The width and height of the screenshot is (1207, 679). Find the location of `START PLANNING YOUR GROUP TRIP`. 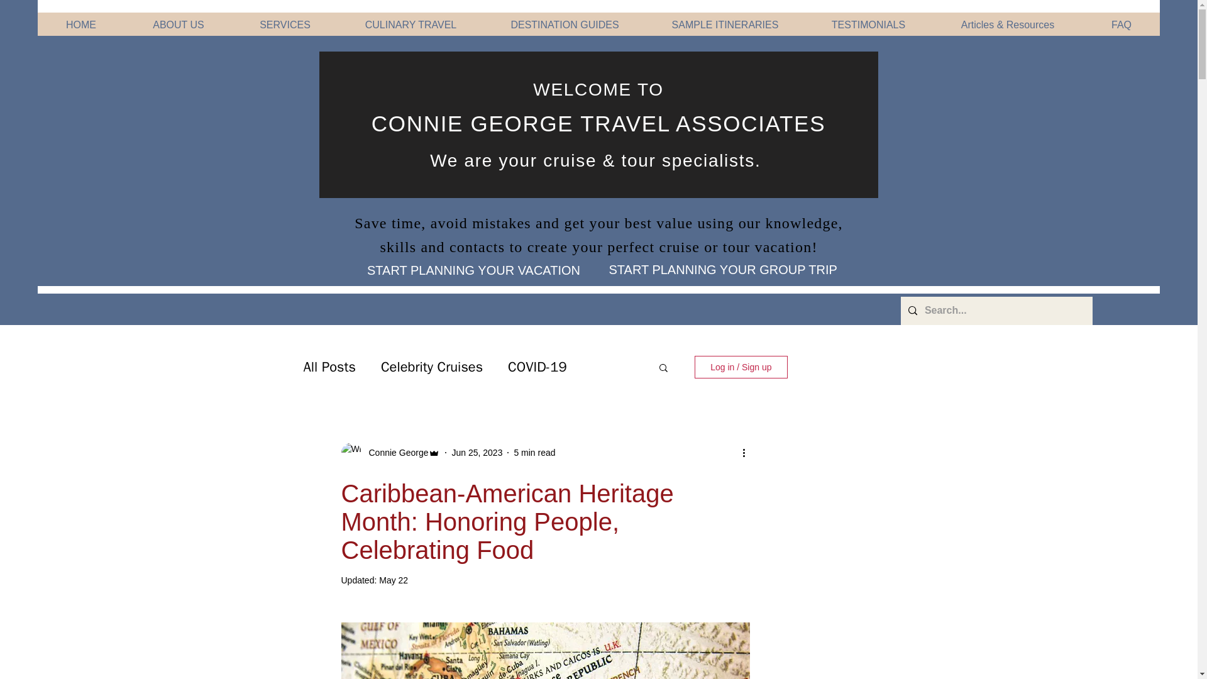

START PLANNING YOUR GROUP TRIP is located at coordinates (722, 270).